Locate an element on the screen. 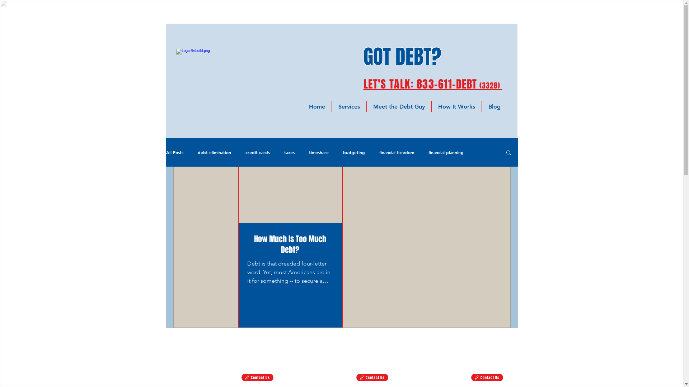 Image resolution: width=689 pixels, height=387 pixels. taxes is located at coordinates (289, 152).